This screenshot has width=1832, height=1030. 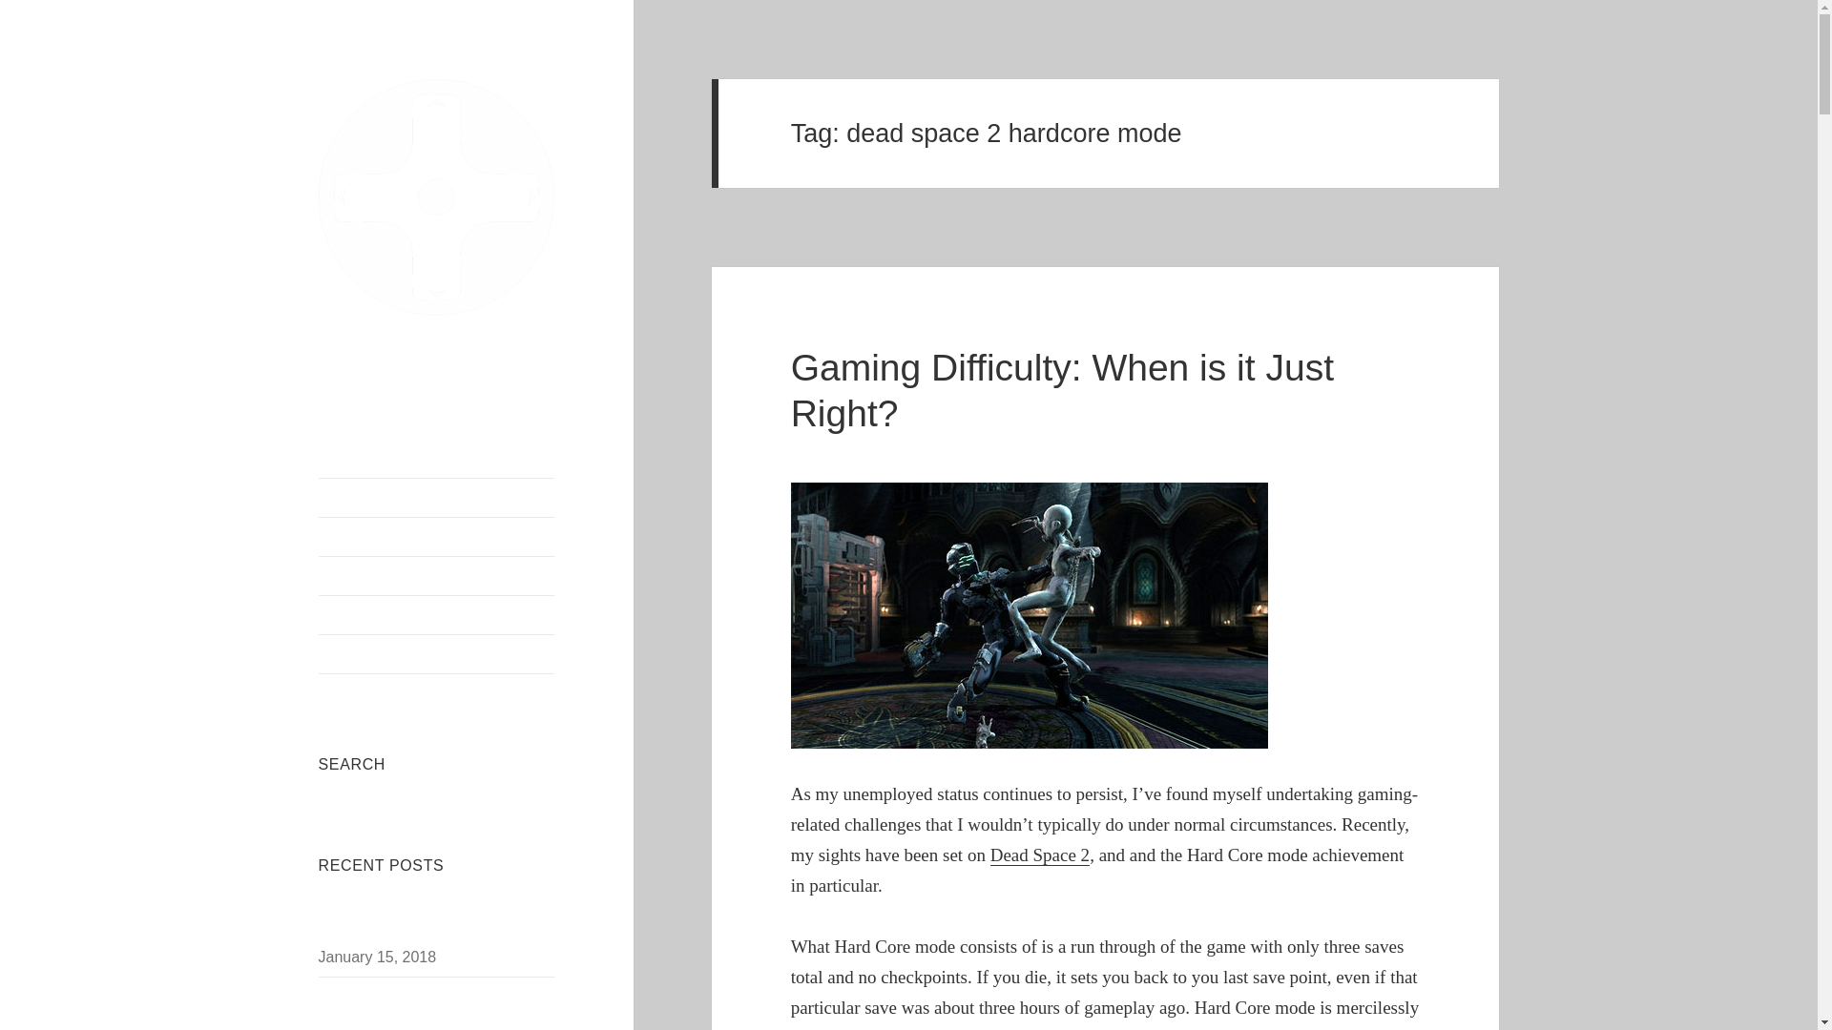 I want to click on GamerSushi, so click(x=437, y=330).